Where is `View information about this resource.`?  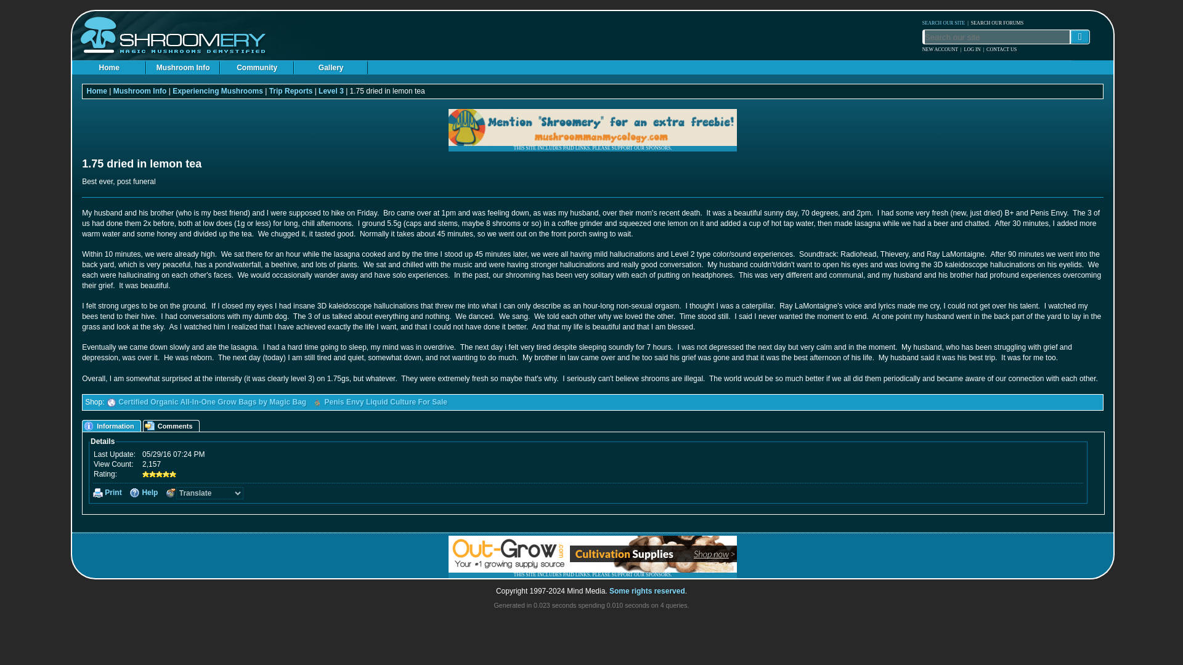 View information about this resource. is located at coordinates (112, 425).